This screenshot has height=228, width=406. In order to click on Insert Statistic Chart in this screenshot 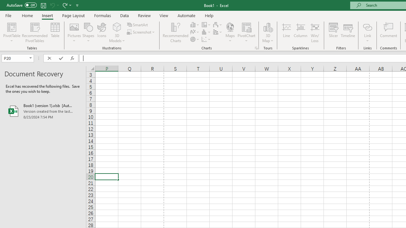, I will do `click(206, 32)`.